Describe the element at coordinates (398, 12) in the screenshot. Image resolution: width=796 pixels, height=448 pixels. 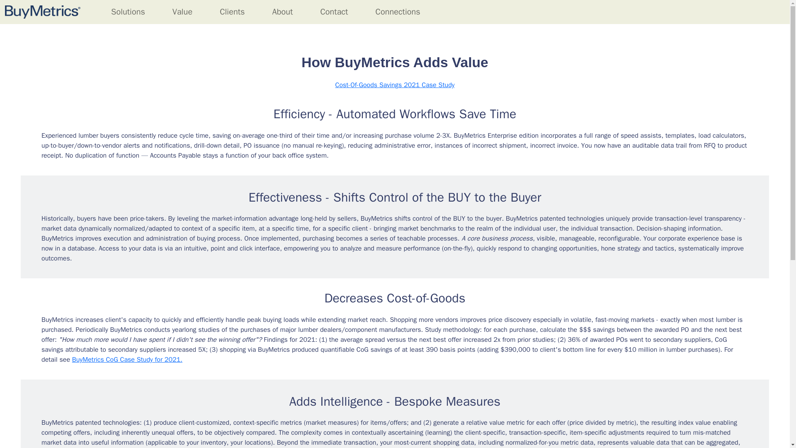
I see `Connections` at that location.